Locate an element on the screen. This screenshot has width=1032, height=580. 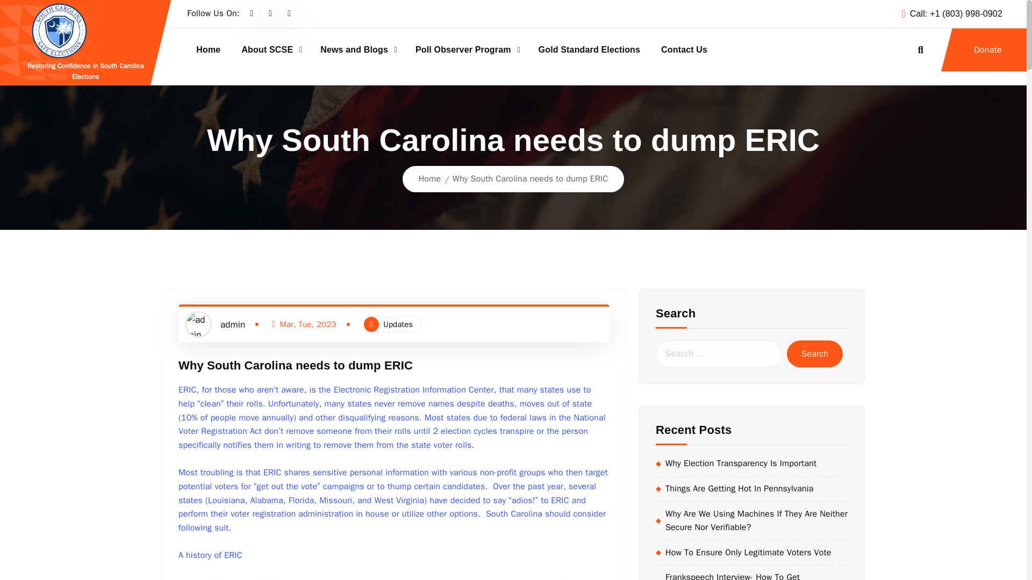
Donate is located at coordinates (984, 49).